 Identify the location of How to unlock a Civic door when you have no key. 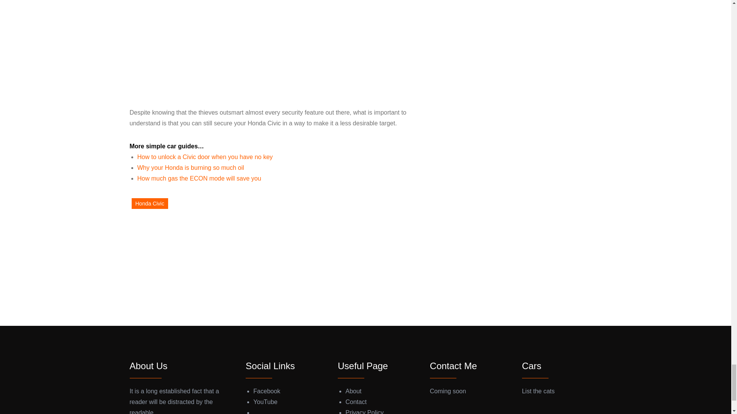
(205, 156).